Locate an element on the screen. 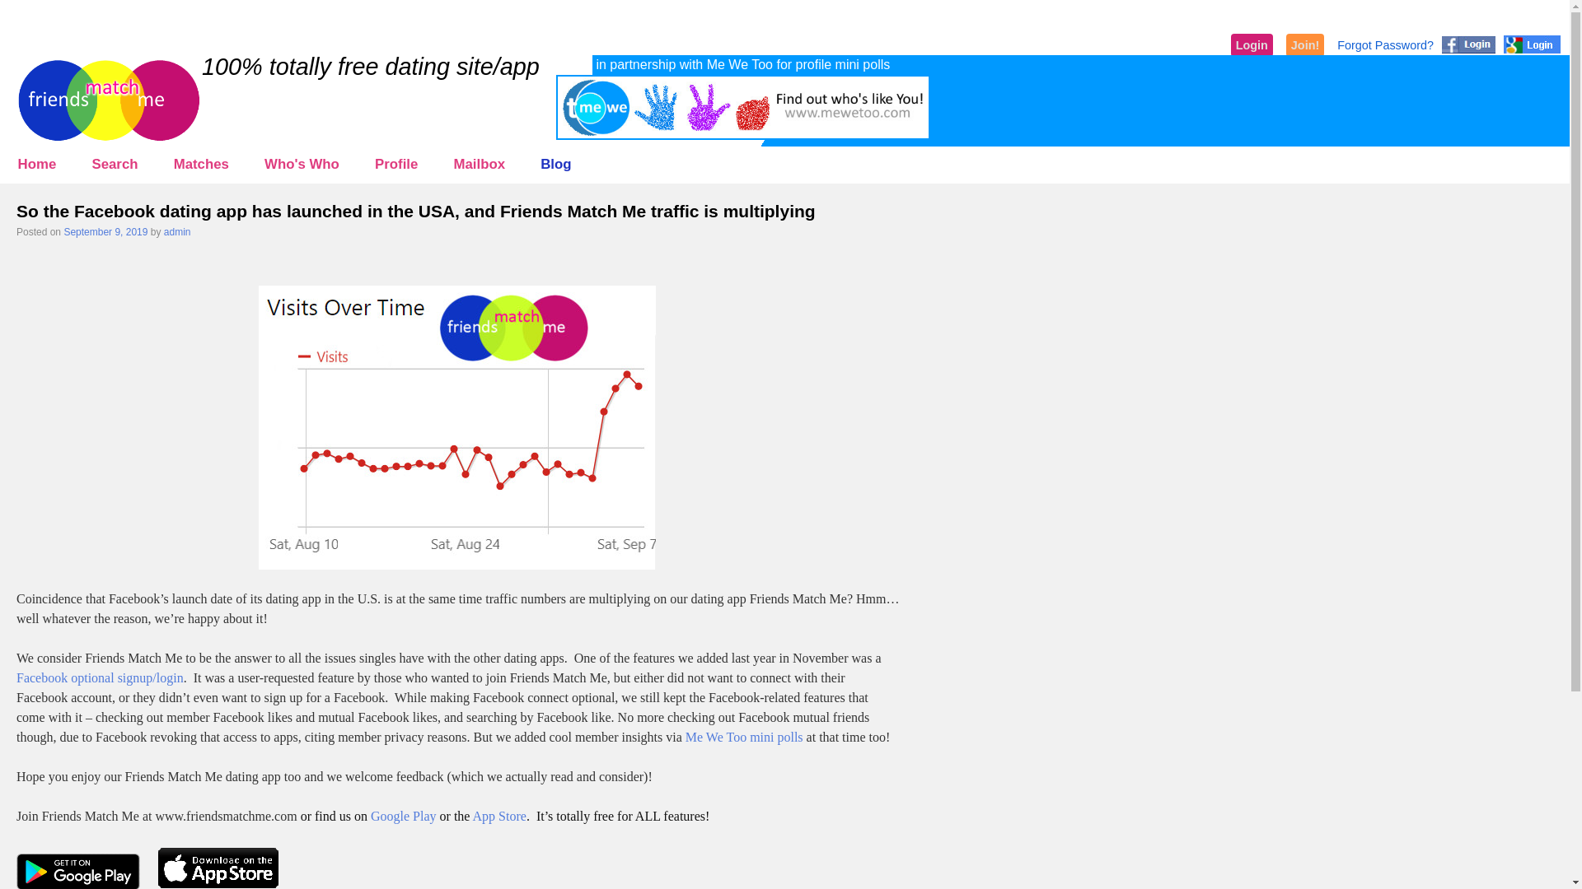 This screenshot has width=1582, height=889. admin is located at coordinates (178, 232).